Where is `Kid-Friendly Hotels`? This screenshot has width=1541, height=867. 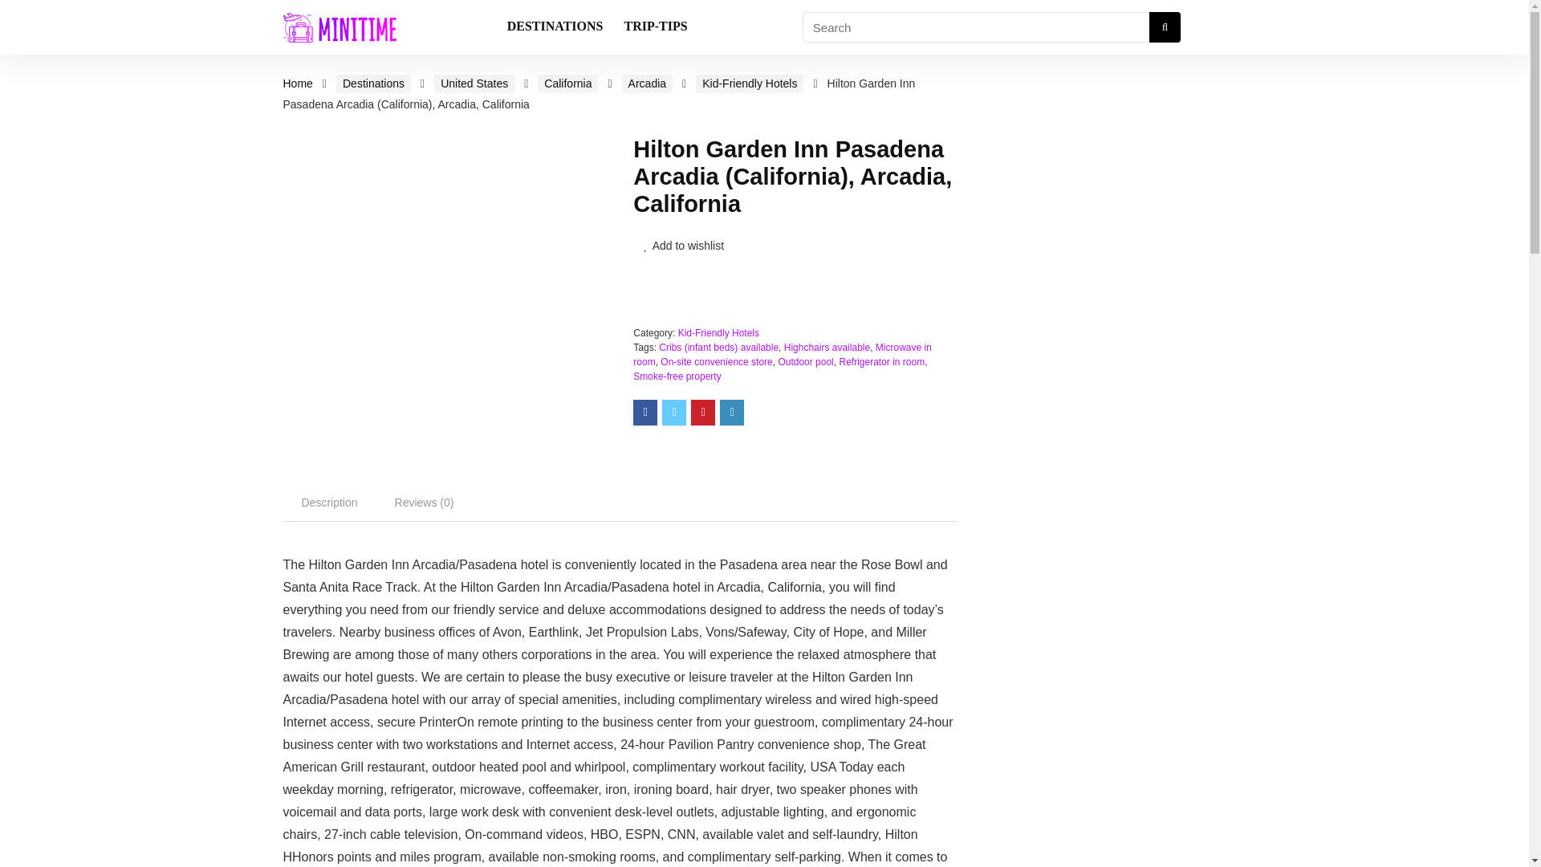
Kid-Friendly Hotels is located at coordinates (718, 333).